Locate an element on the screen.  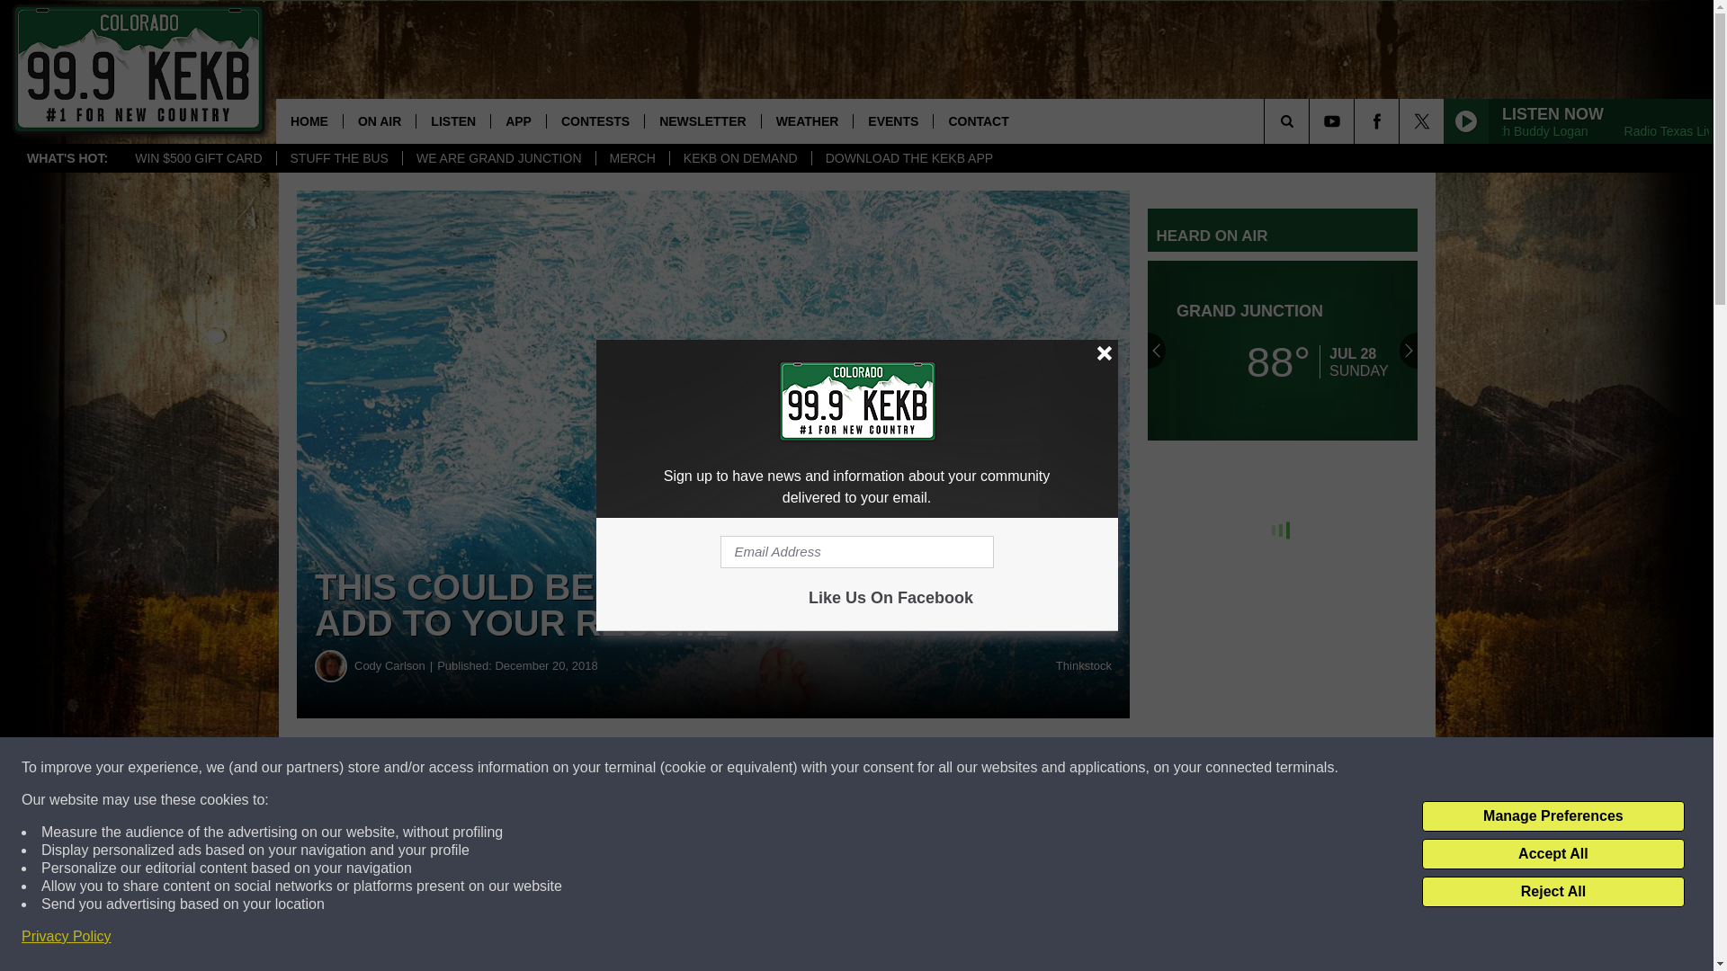
Manage Preferences is located at coordinates (1553, 816).